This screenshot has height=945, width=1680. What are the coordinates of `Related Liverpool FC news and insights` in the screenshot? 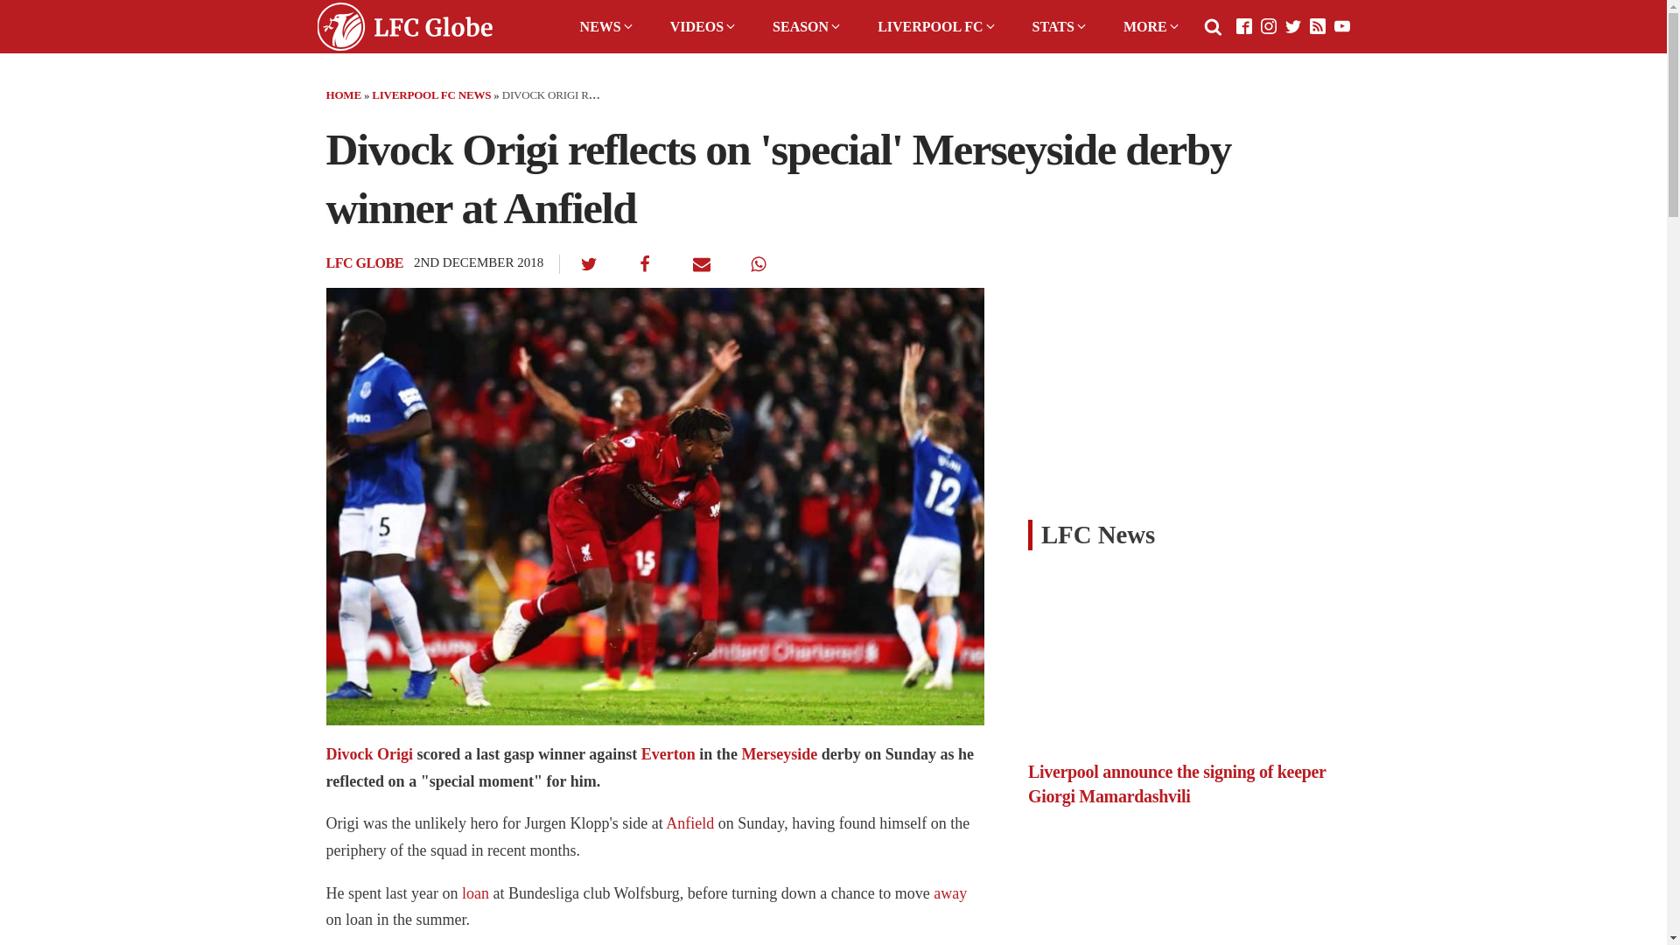 It's located at (950, 892).